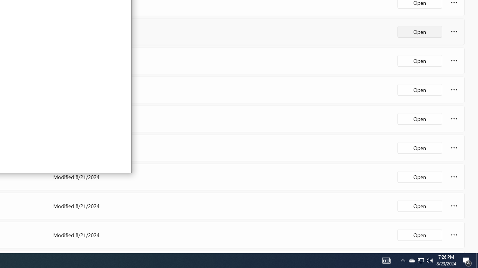  Describe the element at coordinates (403, 261) in the screenshot. I see `More options` at that location.